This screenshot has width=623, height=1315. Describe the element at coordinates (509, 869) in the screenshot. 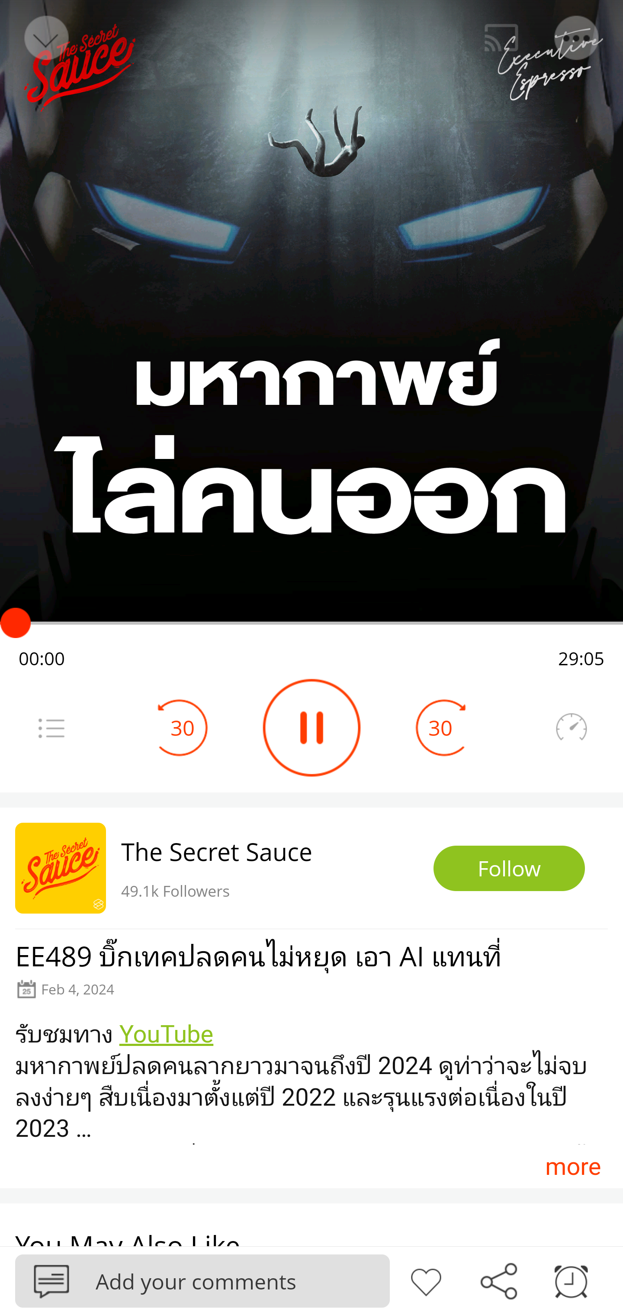

I see `Follow` at that location.